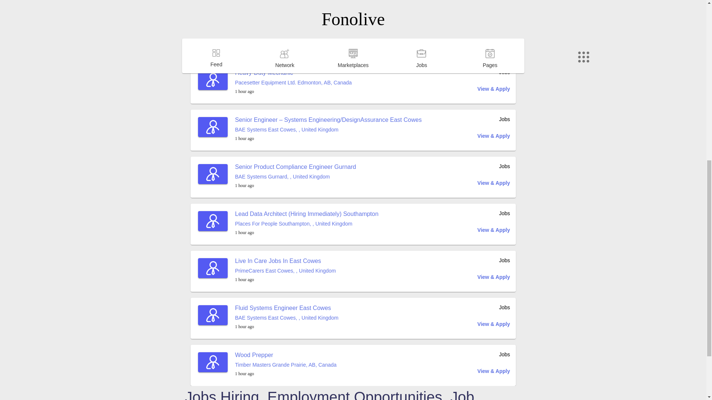  What do you see at coordinates (303, 35) in the screenshot?
I see `East Cowes, , United Kingdom` at bounding box center [303, 35].